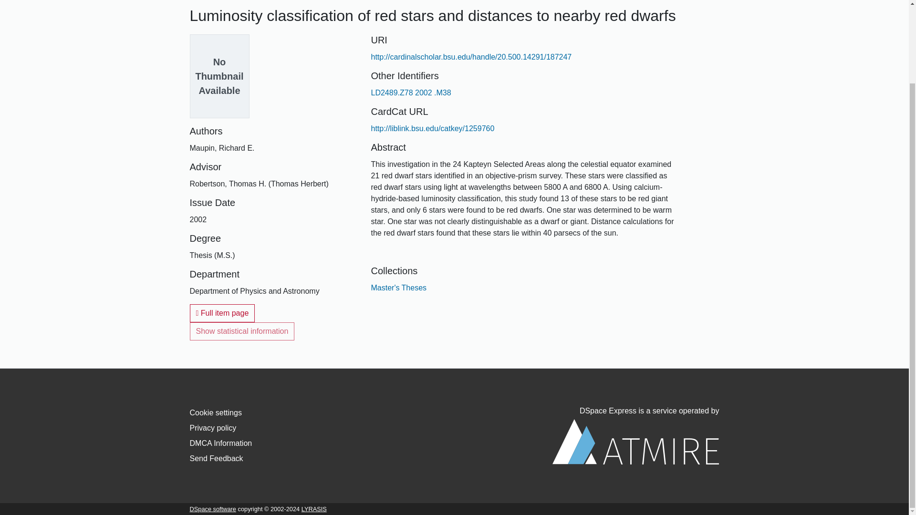 The width and height of the screenshot is (916, 515). I want to click on Privacy policy, so click(213, 428).